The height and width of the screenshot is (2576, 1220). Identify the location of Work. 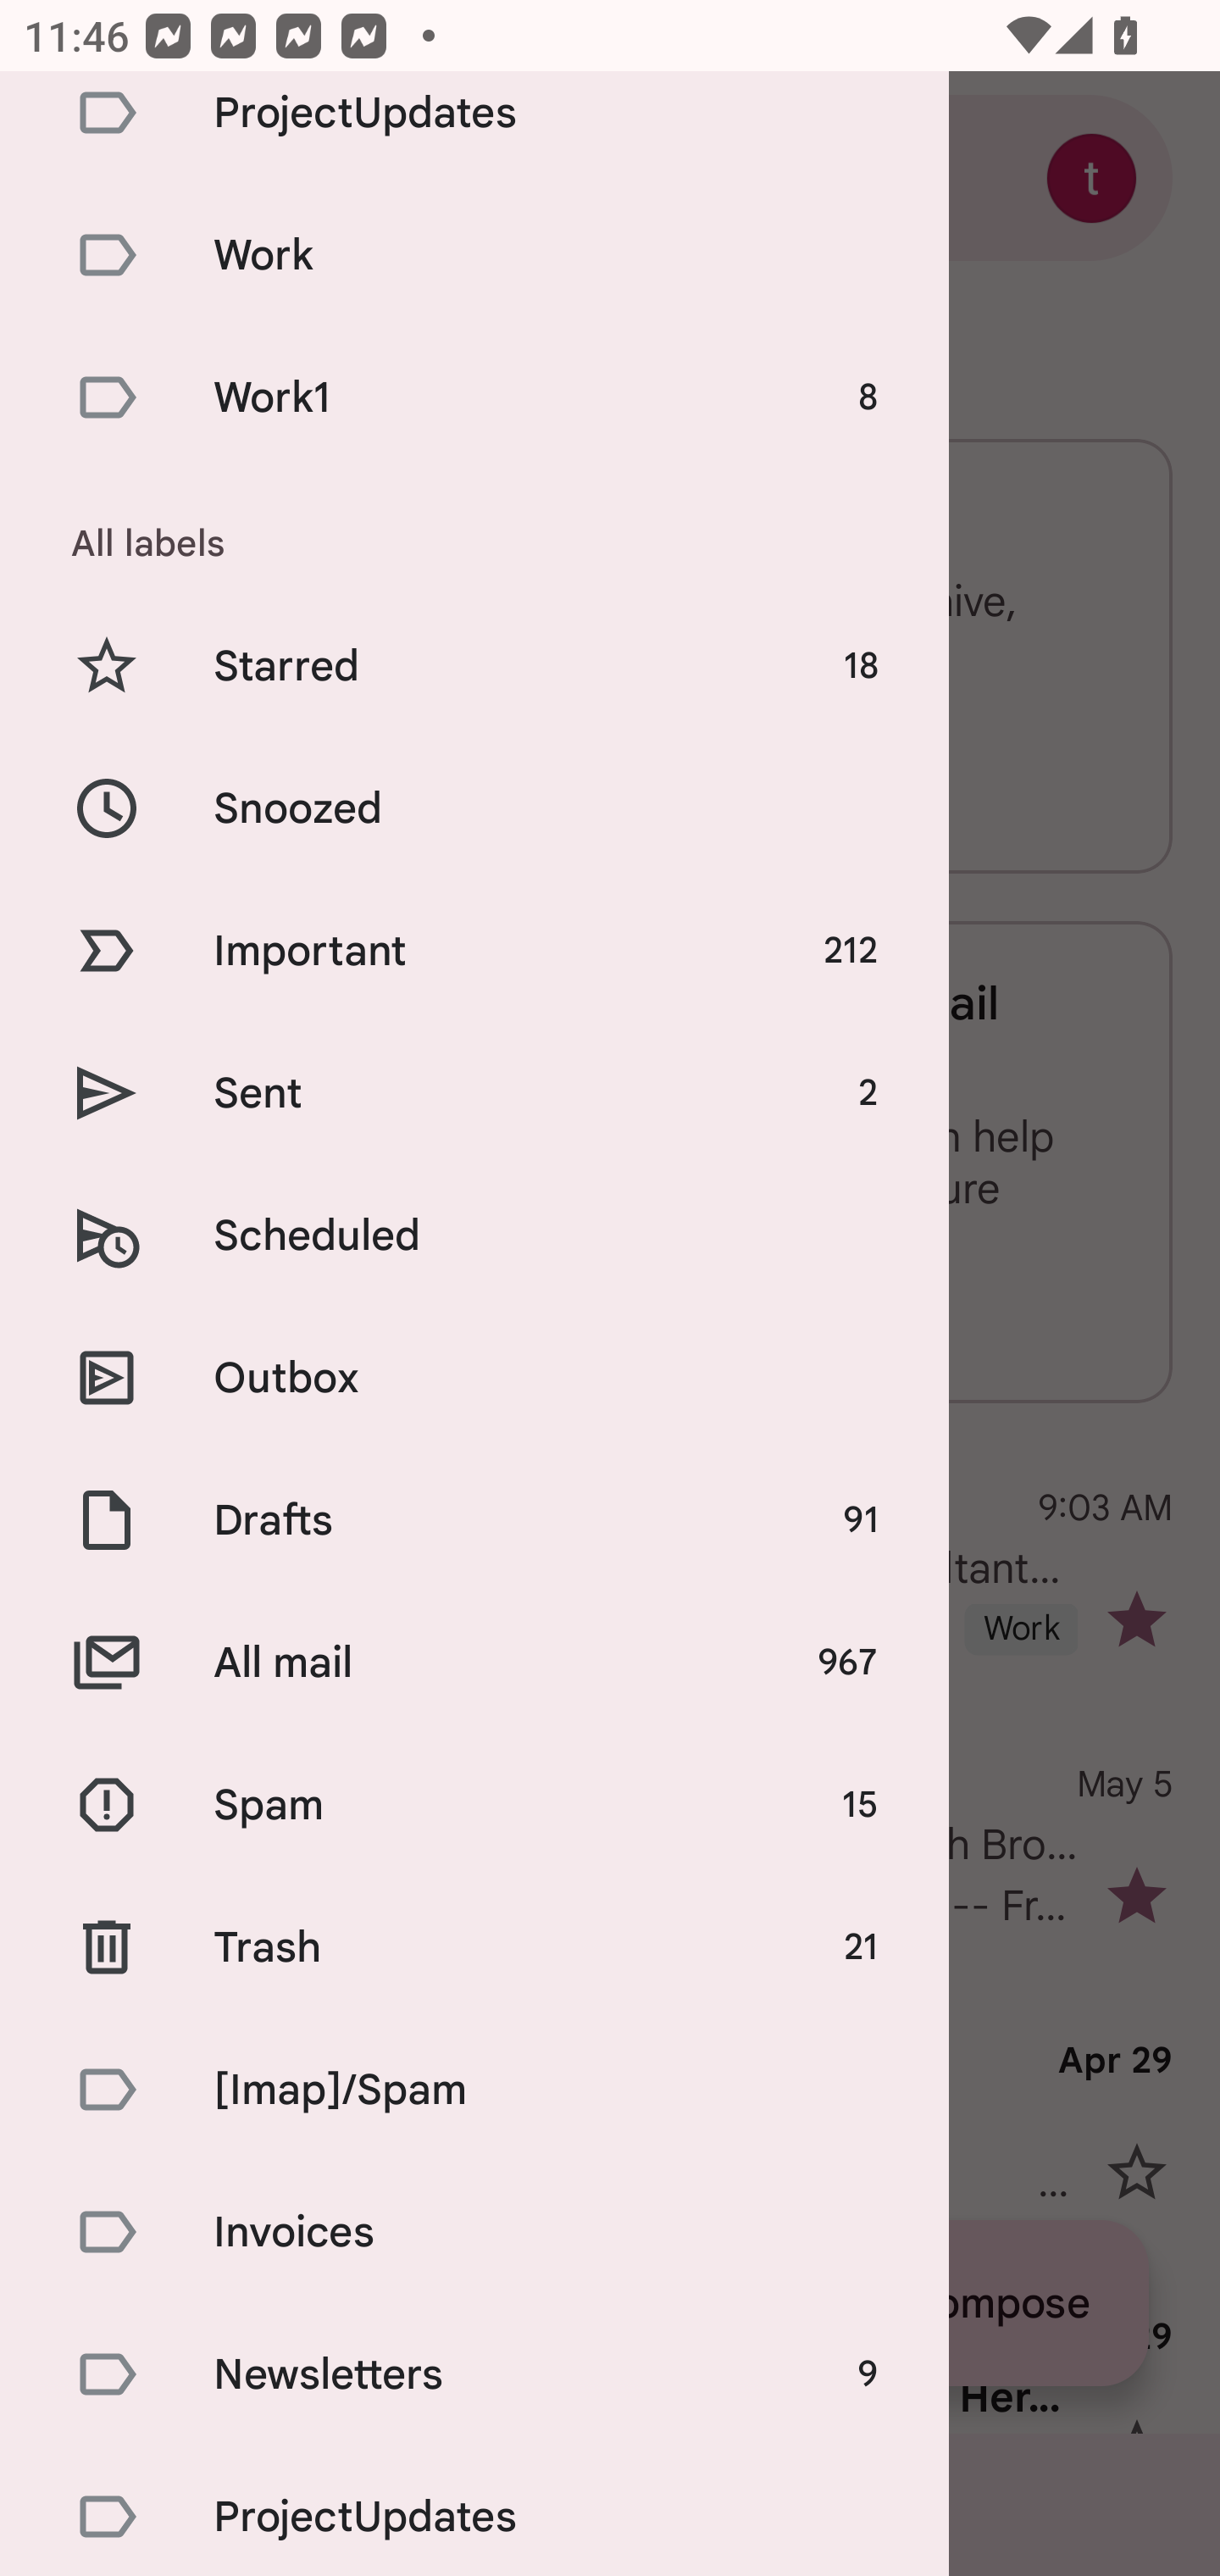
(474, 254).